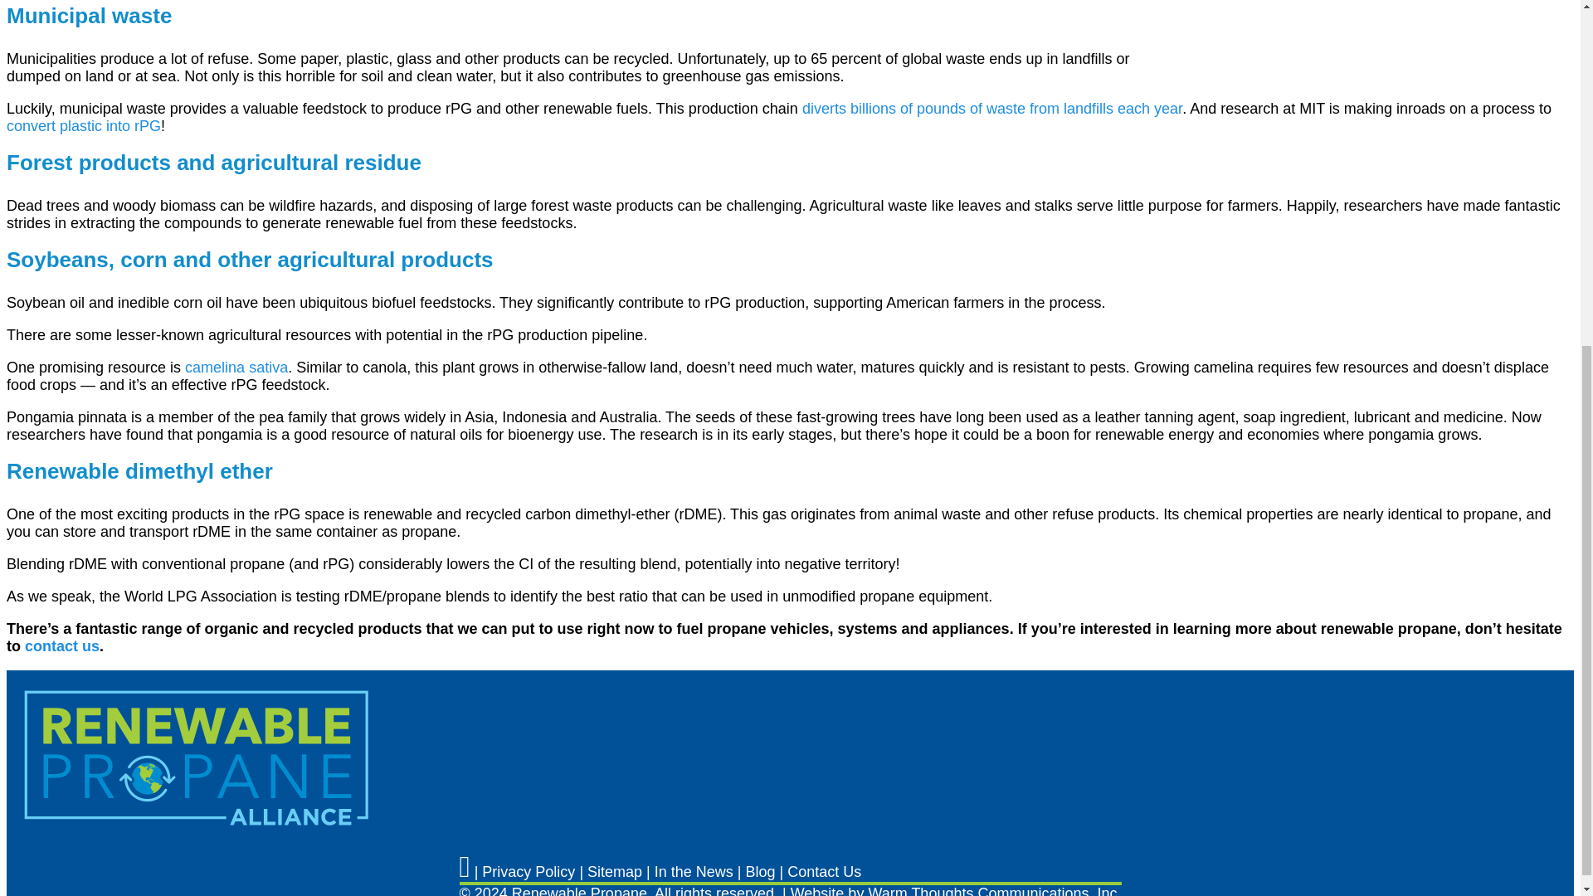  I want to click on In the News, so click(694, 871).